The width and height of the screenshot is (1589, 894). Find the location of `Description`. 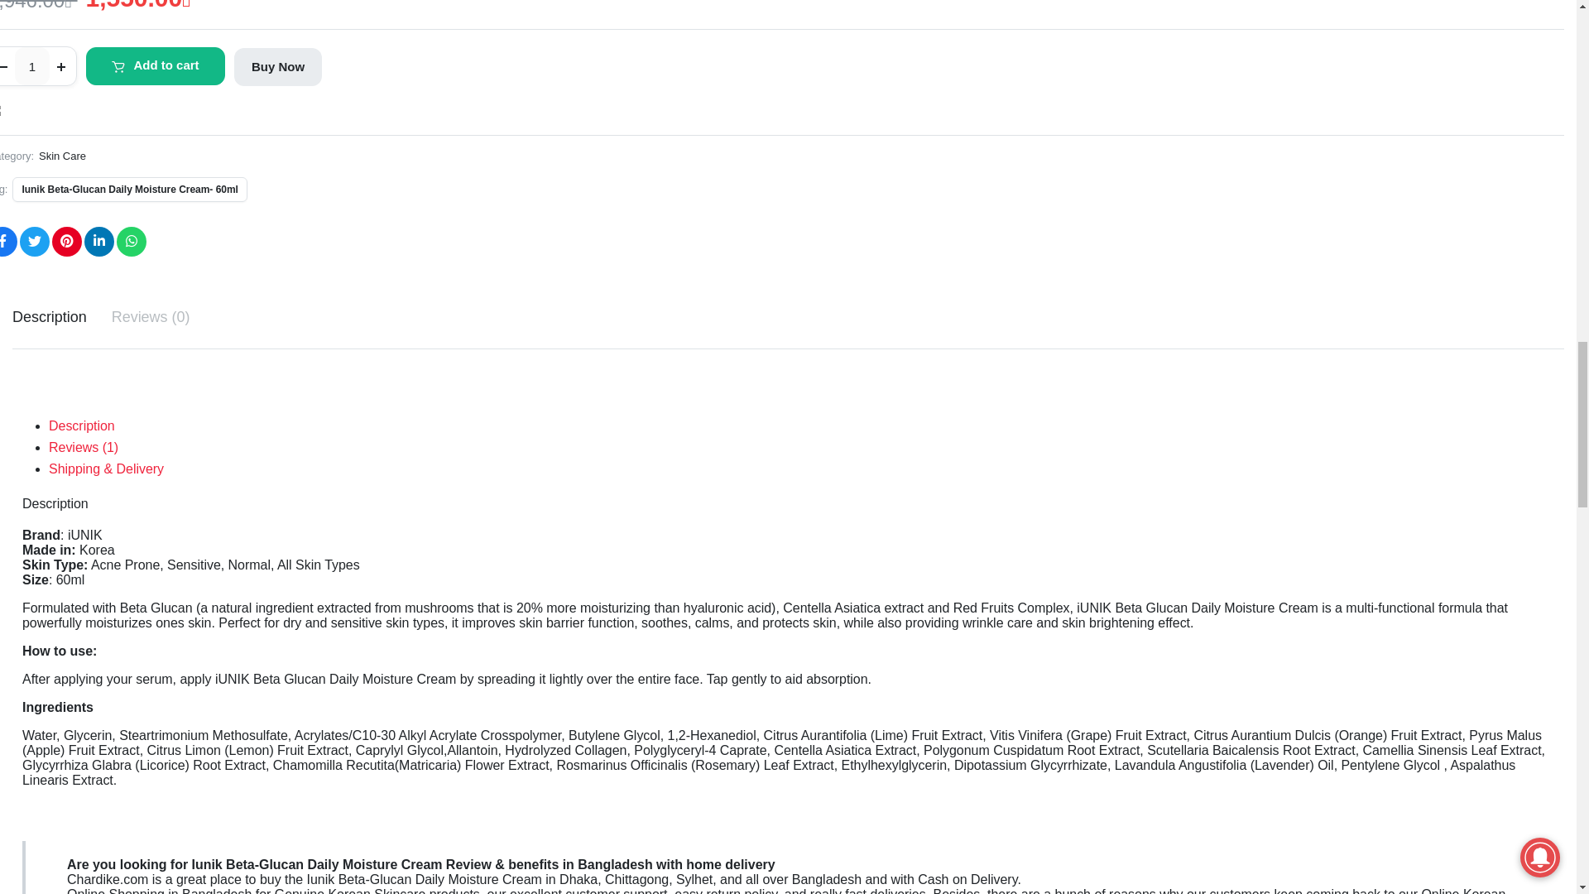

Description is located at coordinates (81, 425).